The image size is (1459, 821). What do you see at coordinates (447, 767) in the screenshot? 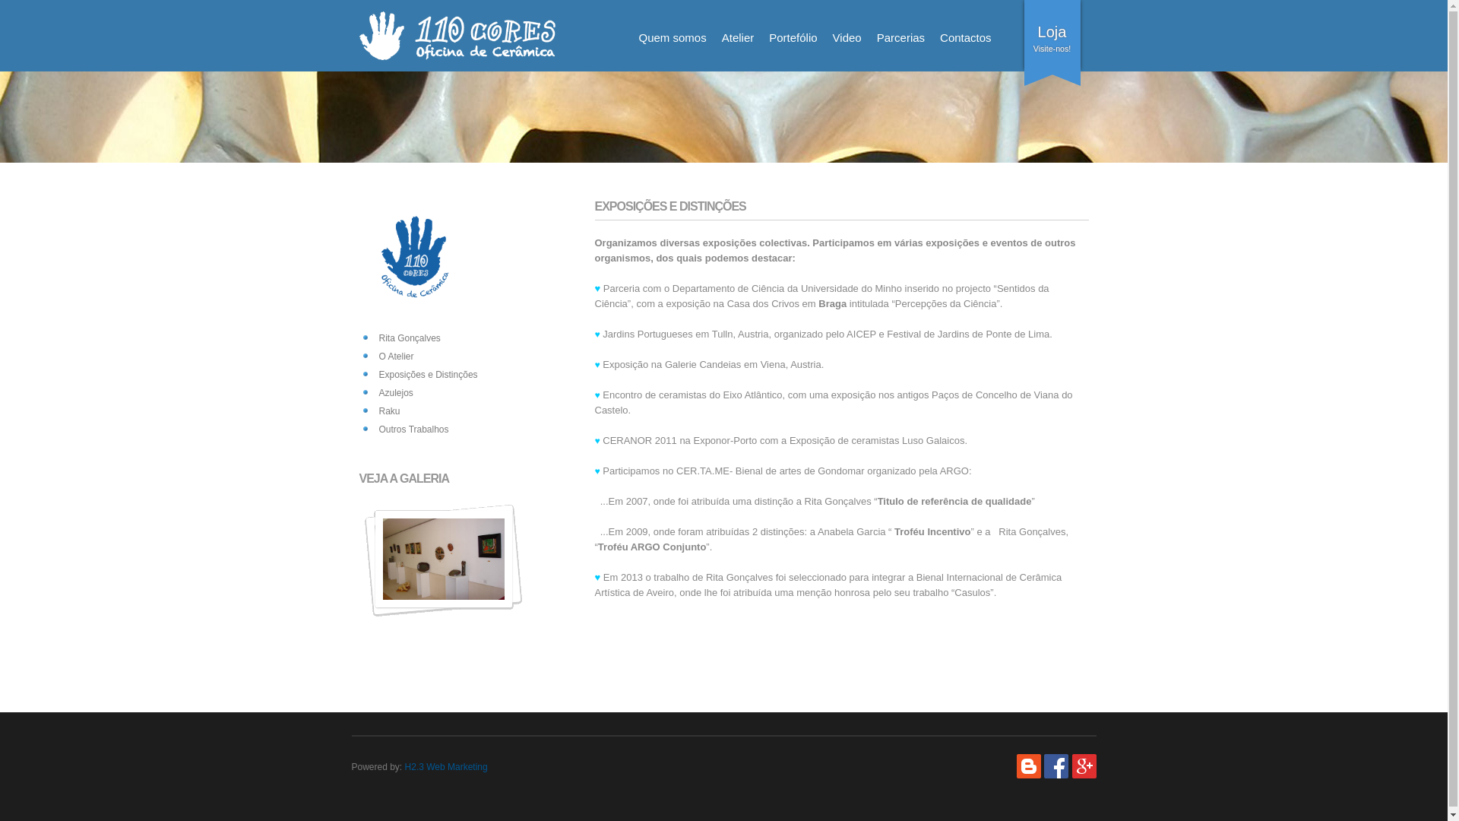
I see `H2.3 Web Marketing` at bounding box center [447, 767].